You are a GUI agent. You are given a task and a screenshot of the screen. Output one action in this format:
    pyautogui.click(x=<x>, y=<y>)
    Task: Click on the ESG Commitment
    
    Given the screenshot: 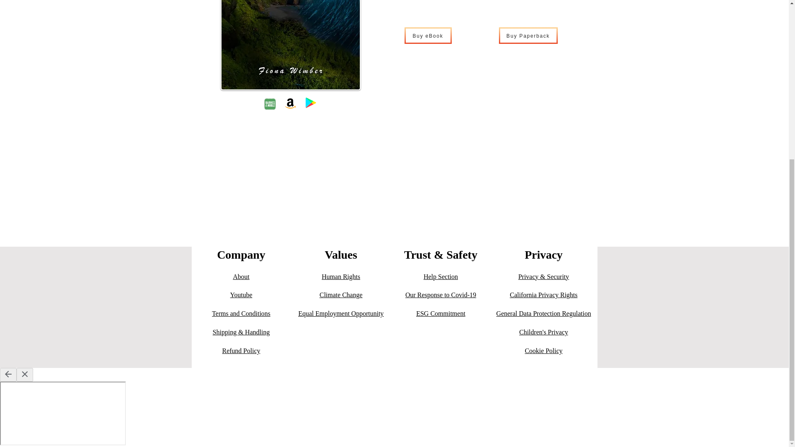 What is the action you would take?
    pyautogui.click(x=441, y=313)
    